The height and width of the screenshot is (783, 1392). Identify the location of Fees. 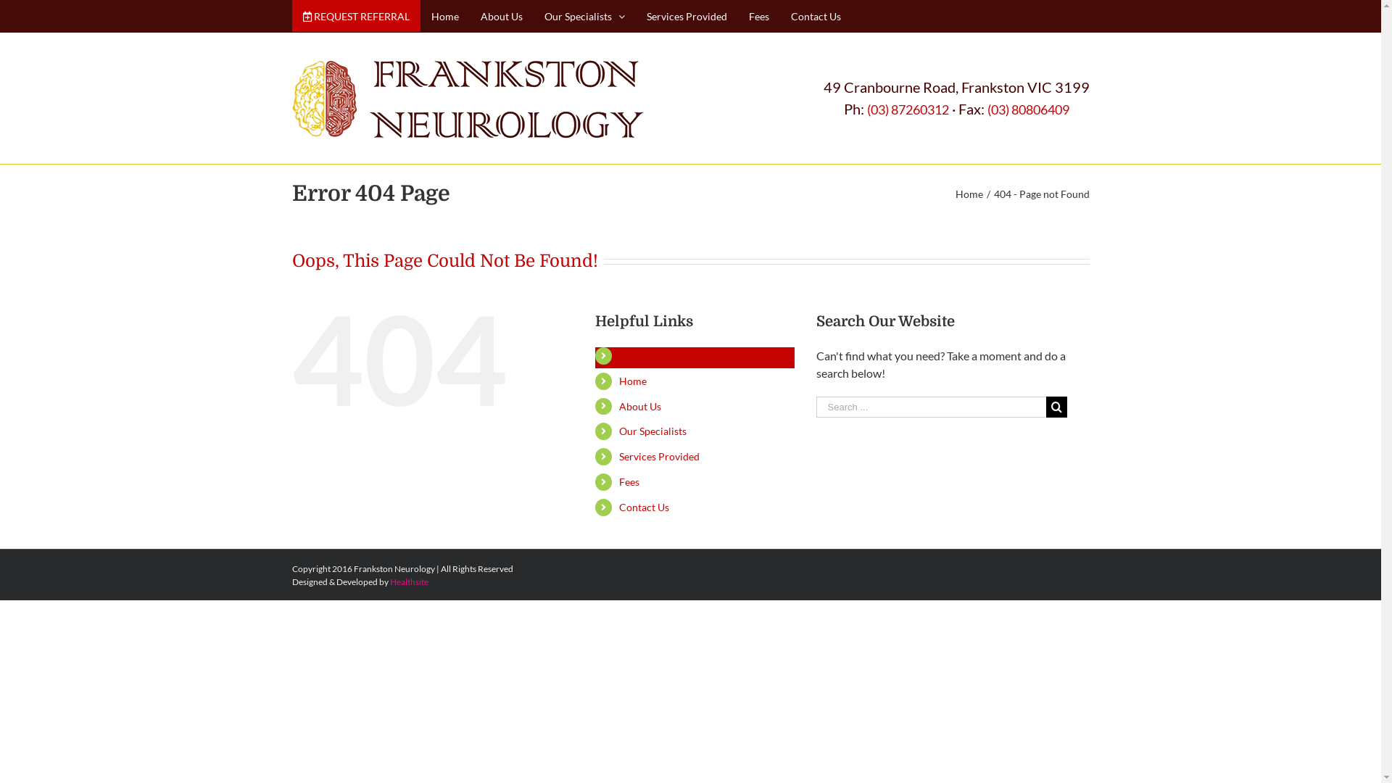
(629, 481).